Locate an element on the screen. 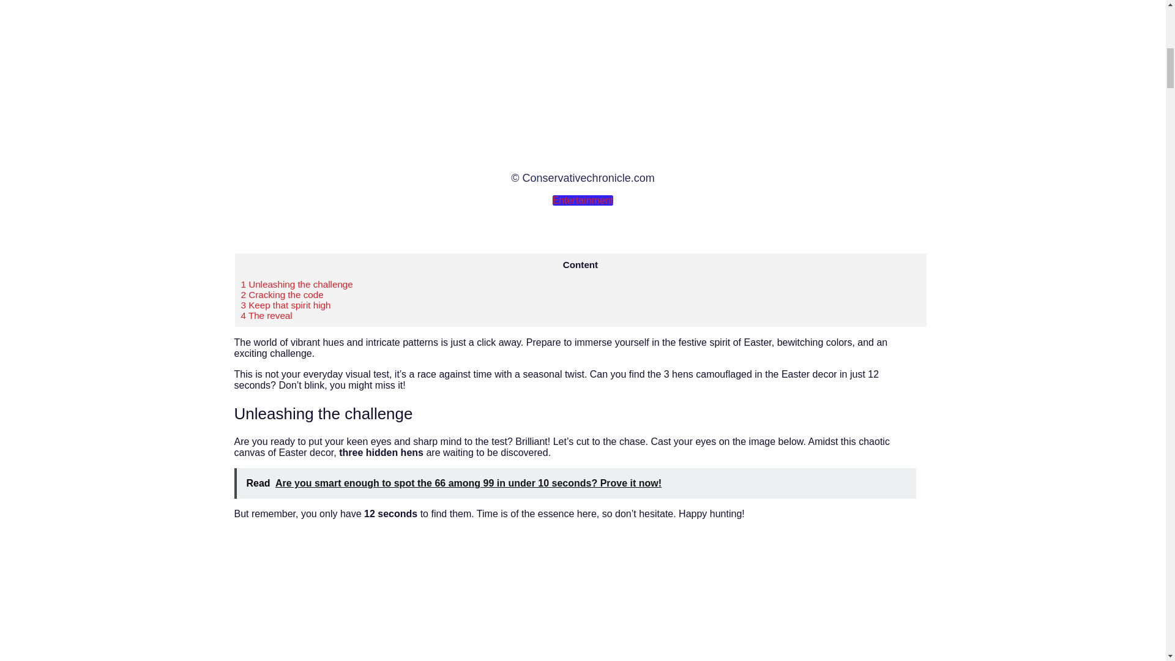 The image size is (1175, 661). 4 The reveal is located at coordinates (267, 315).